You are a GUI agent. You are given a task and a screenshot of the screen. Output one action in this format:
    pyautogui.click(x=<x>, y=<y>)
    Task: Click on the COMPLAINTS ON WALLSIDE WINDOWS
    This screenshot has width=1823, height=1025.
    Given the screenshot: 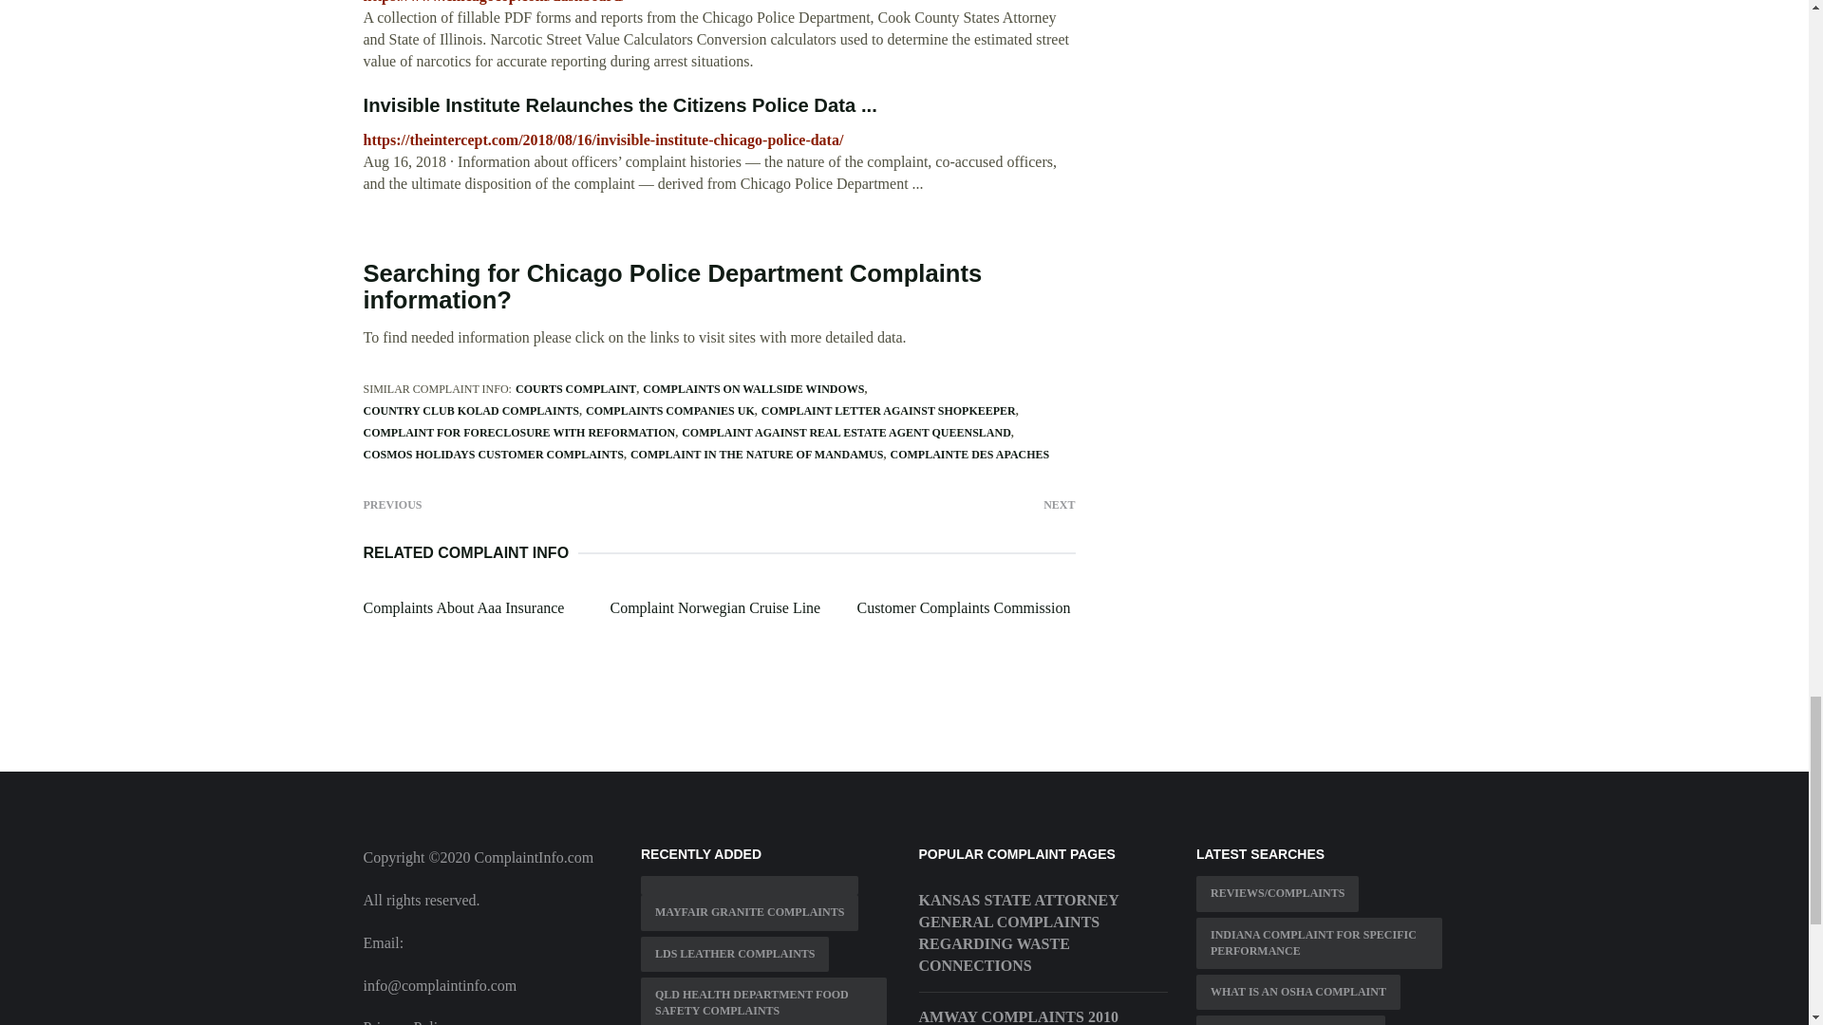 What is the action you would take?
    pyautogui.click(x=754, y=388)
    